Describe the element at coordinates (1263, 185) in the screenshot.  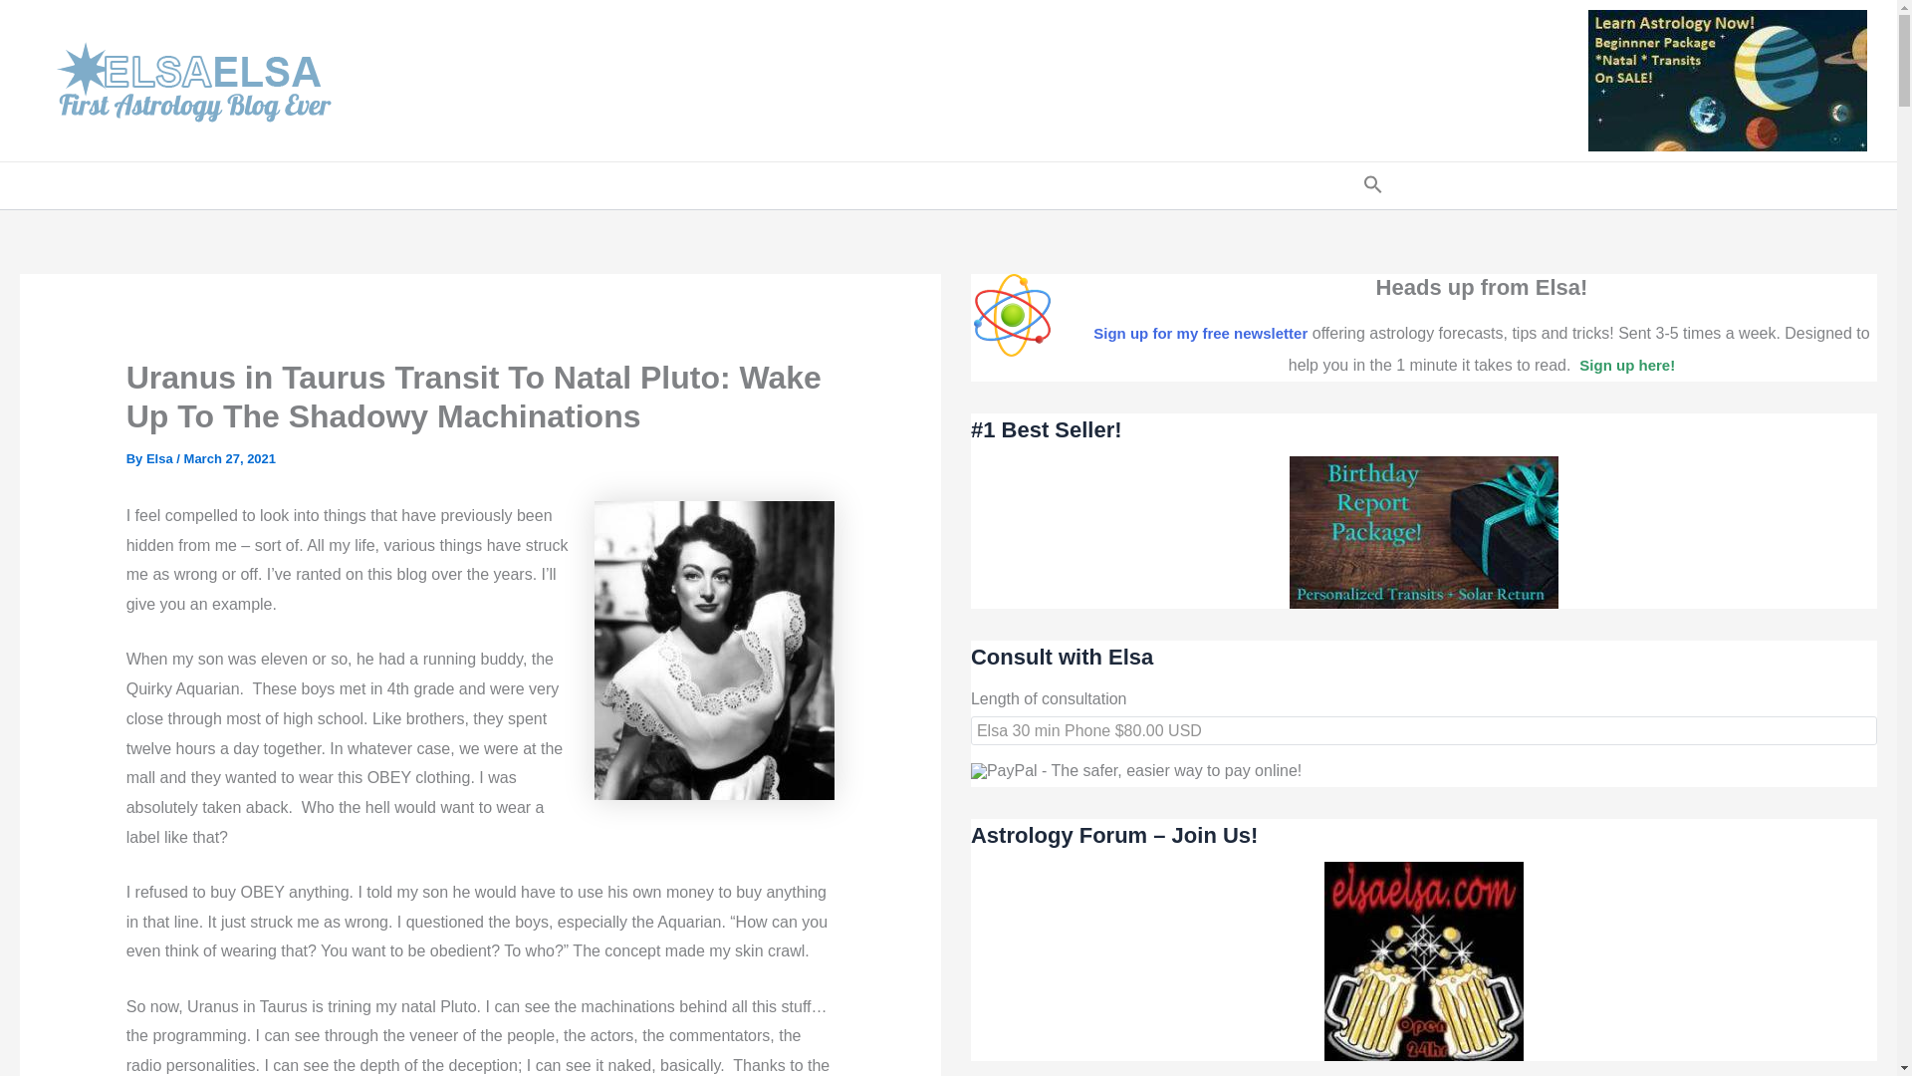
I see `Explore` at that location.